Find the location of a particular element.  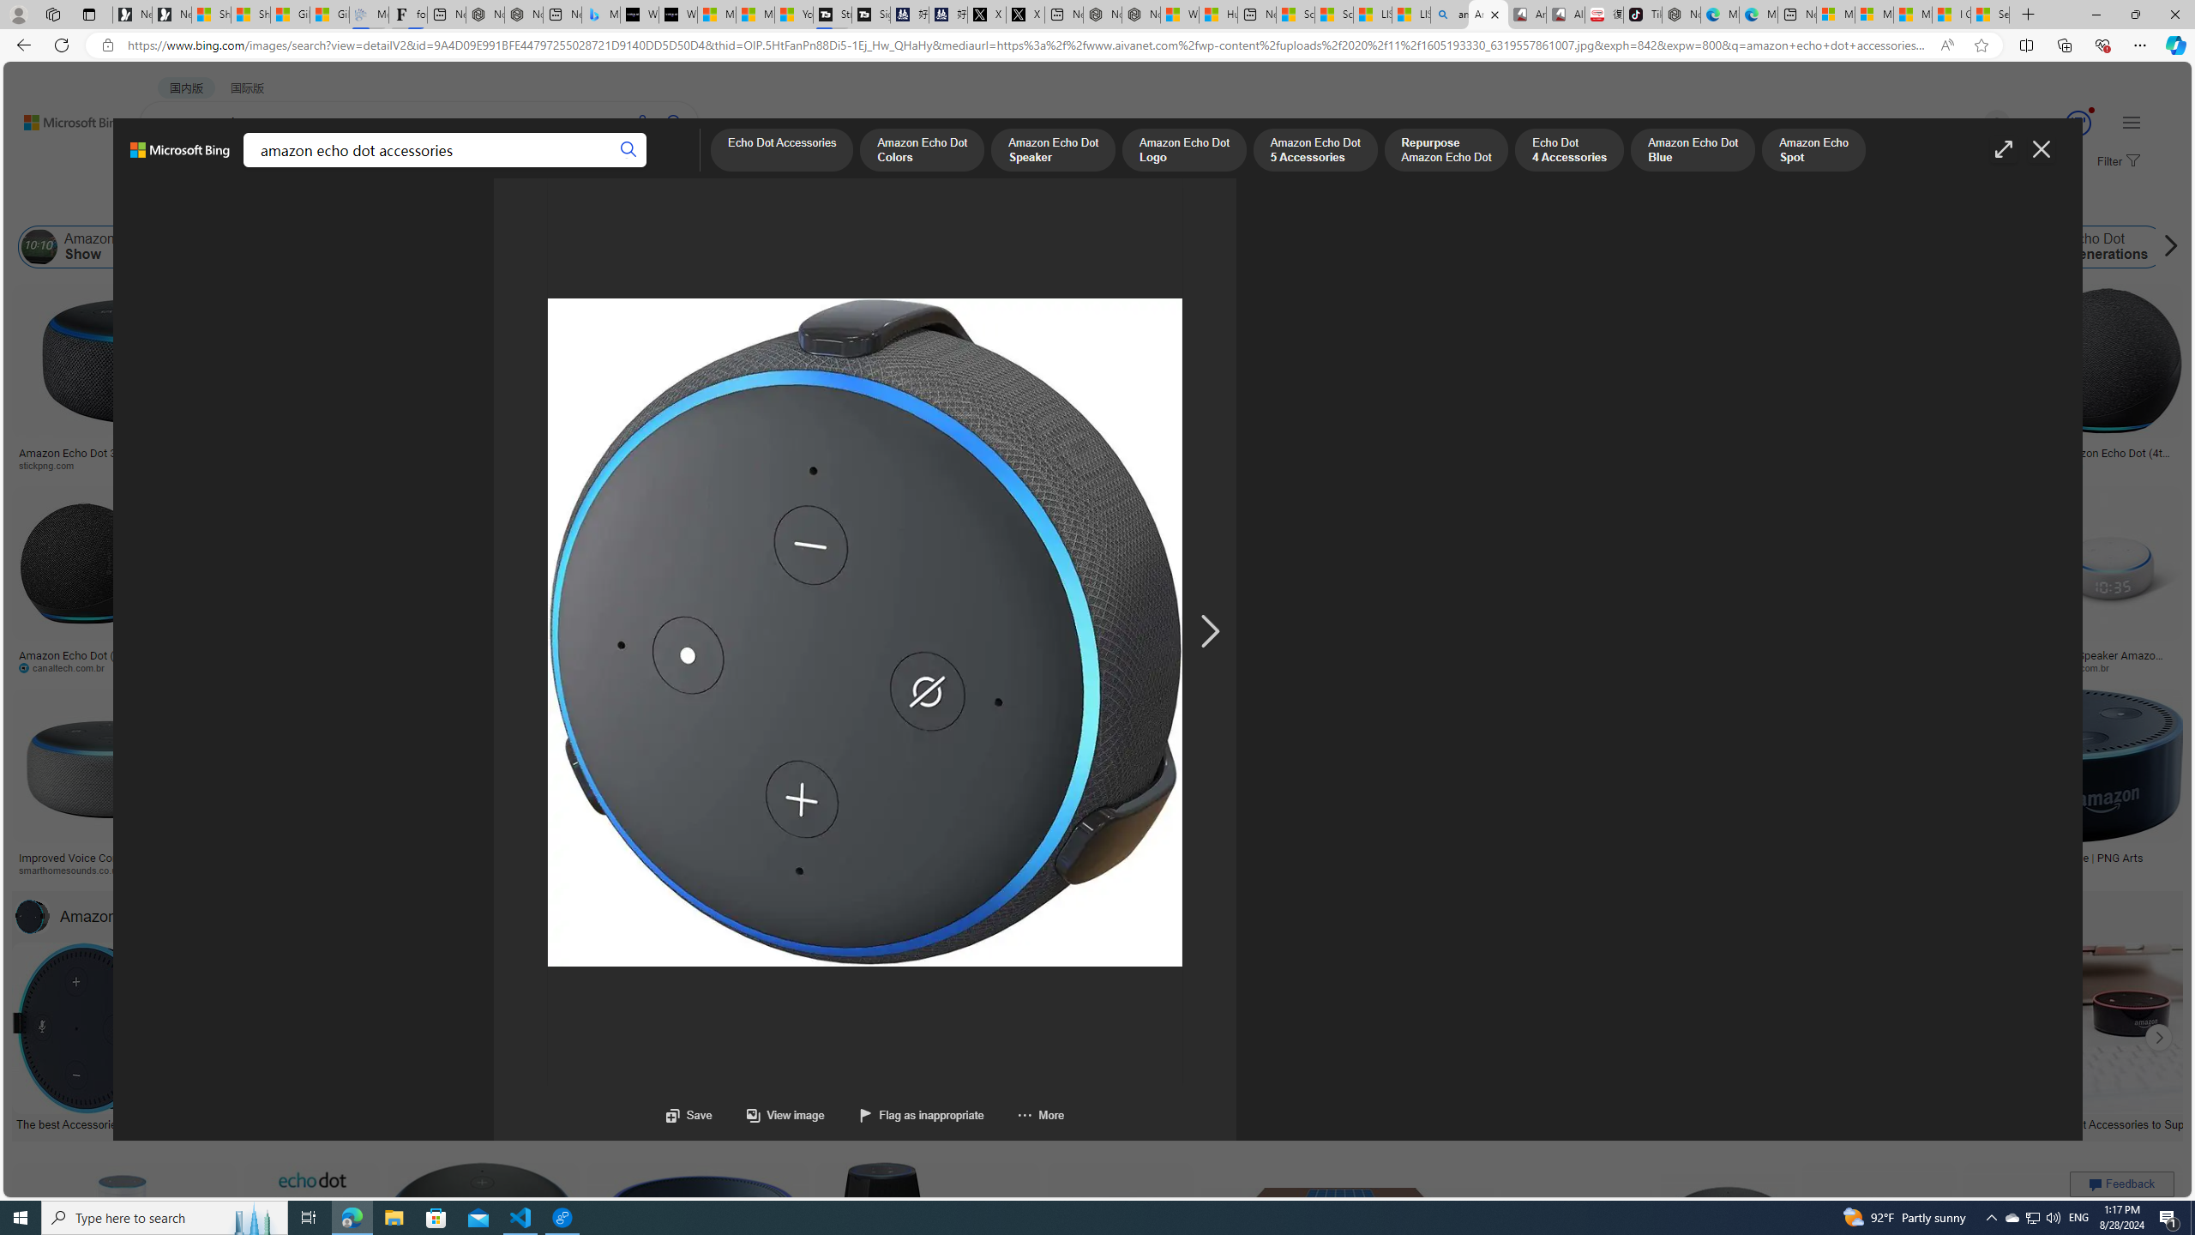

pricehistoryapp.com is located at coordinates (434, 667).